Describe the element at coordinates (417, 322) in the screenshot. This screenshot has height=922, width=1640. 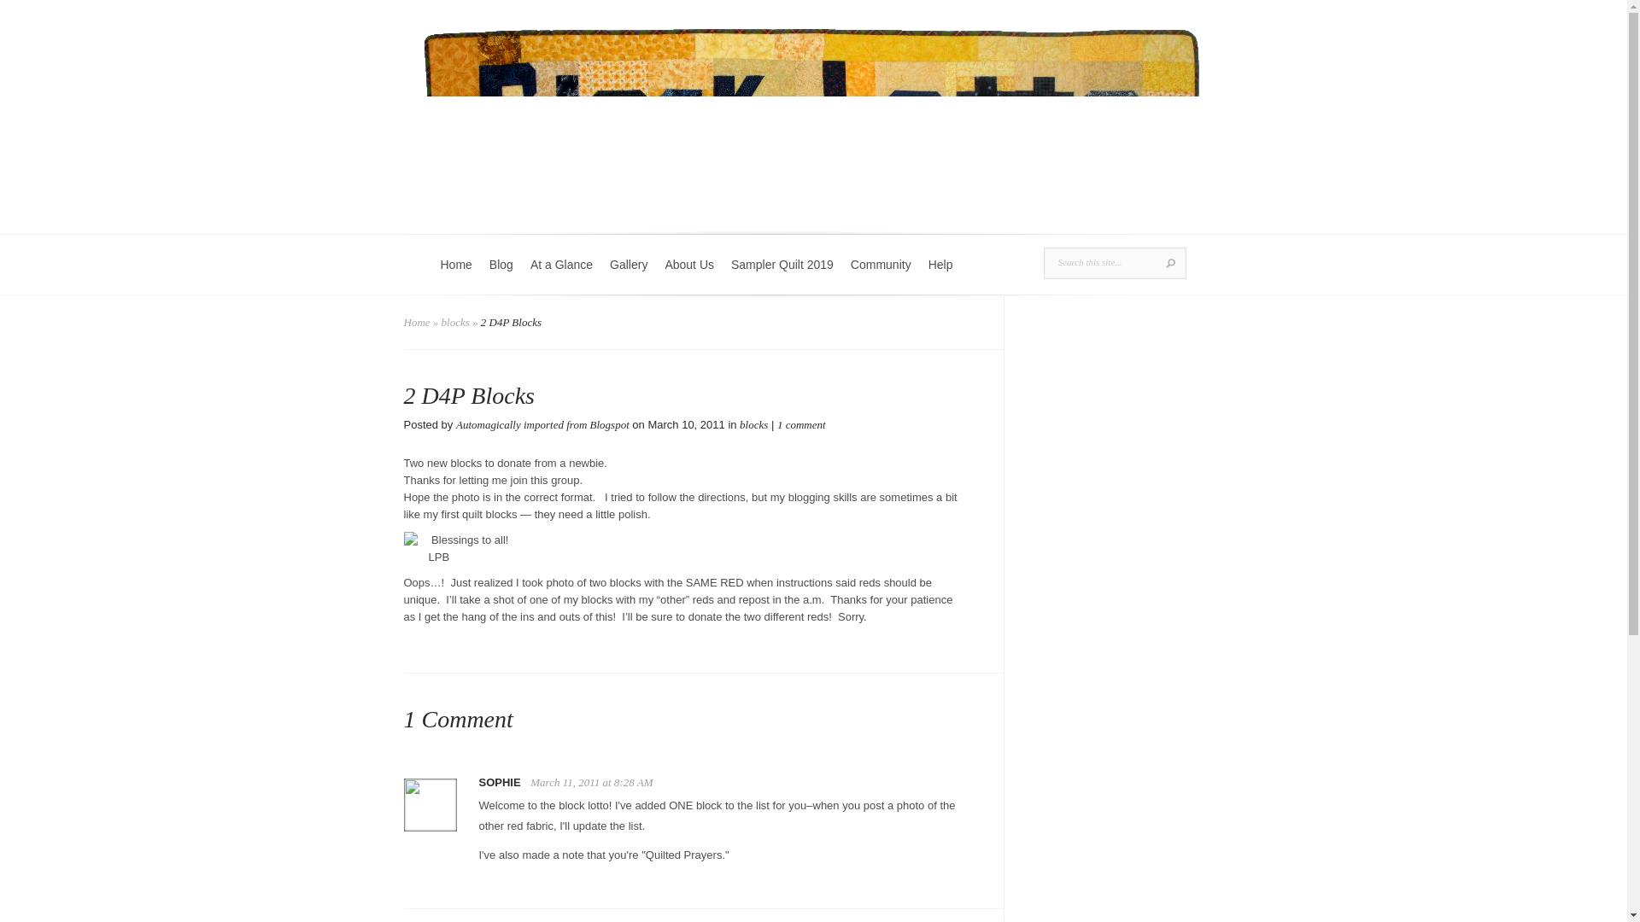
I see `Home` at that location.